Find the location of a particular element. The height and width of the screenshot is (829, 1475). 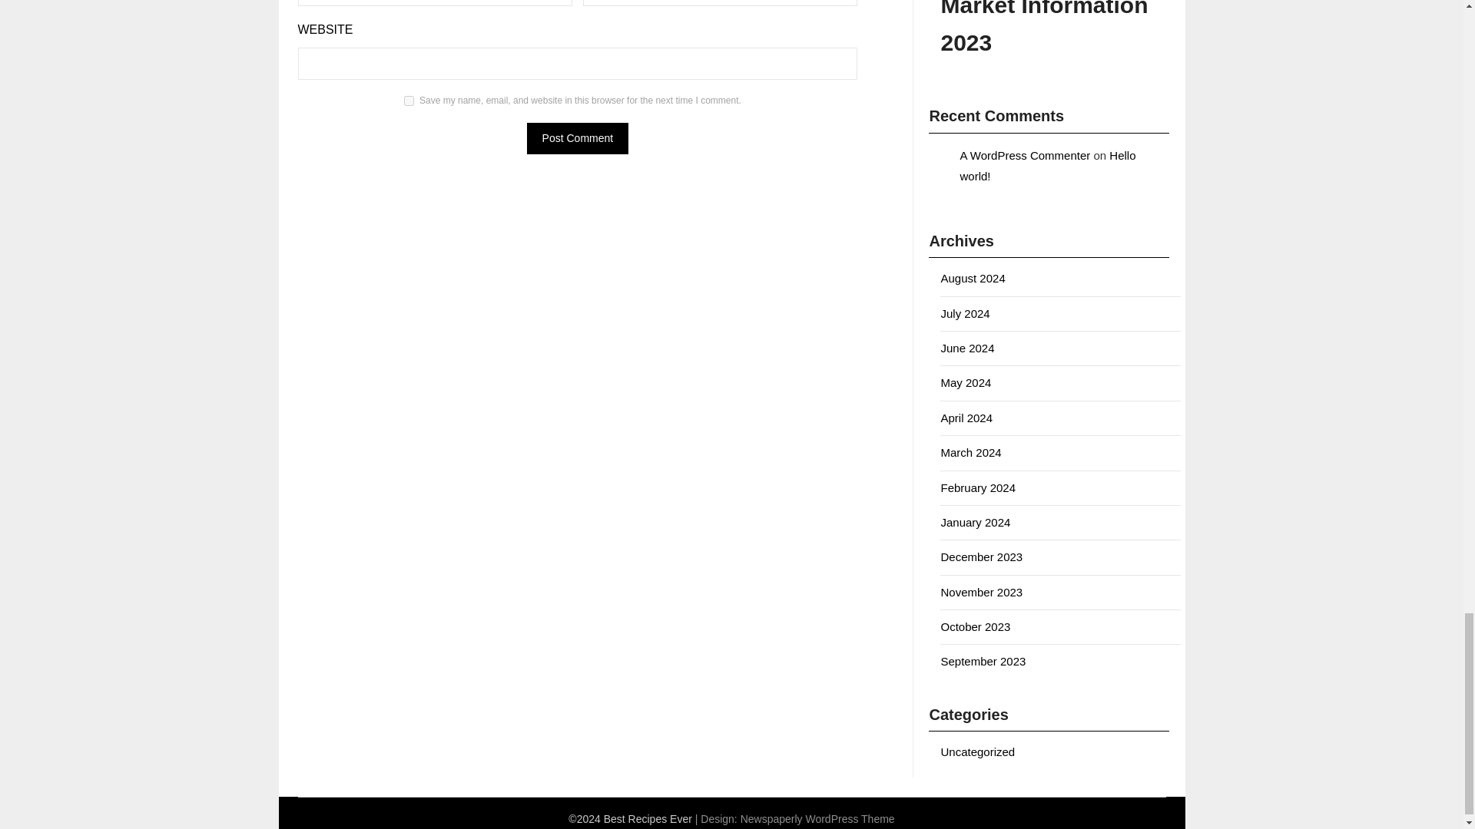

Post Comment is located at coordinates (578, 138).